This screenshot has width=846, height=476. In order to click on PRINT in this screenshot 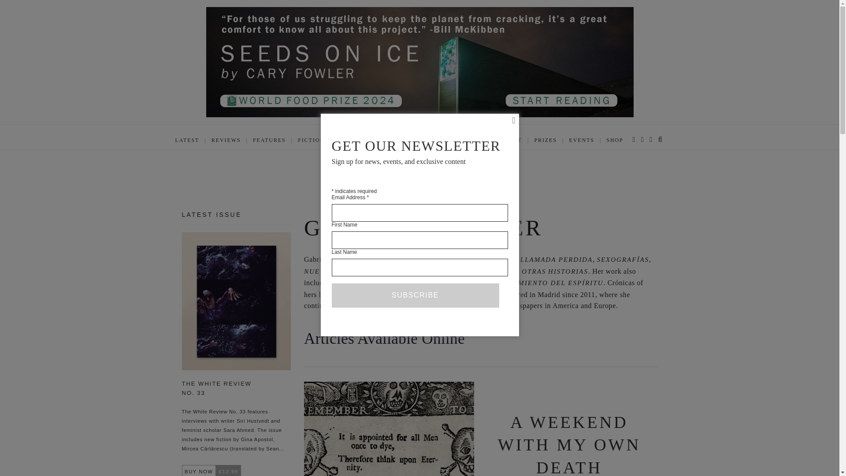, I will do `click(512, 140)`.